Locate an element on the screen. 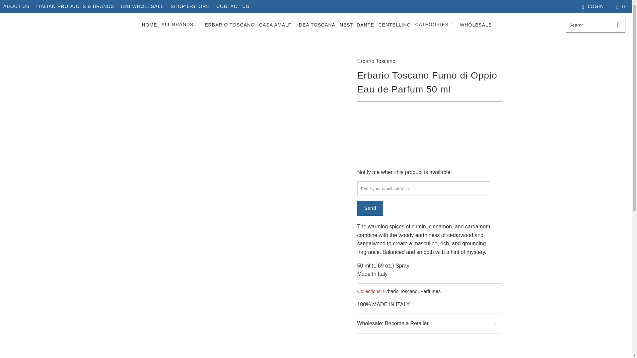 The height and width of the screenshot is (358, 637). My Account  is located at coordinates (592, 7).